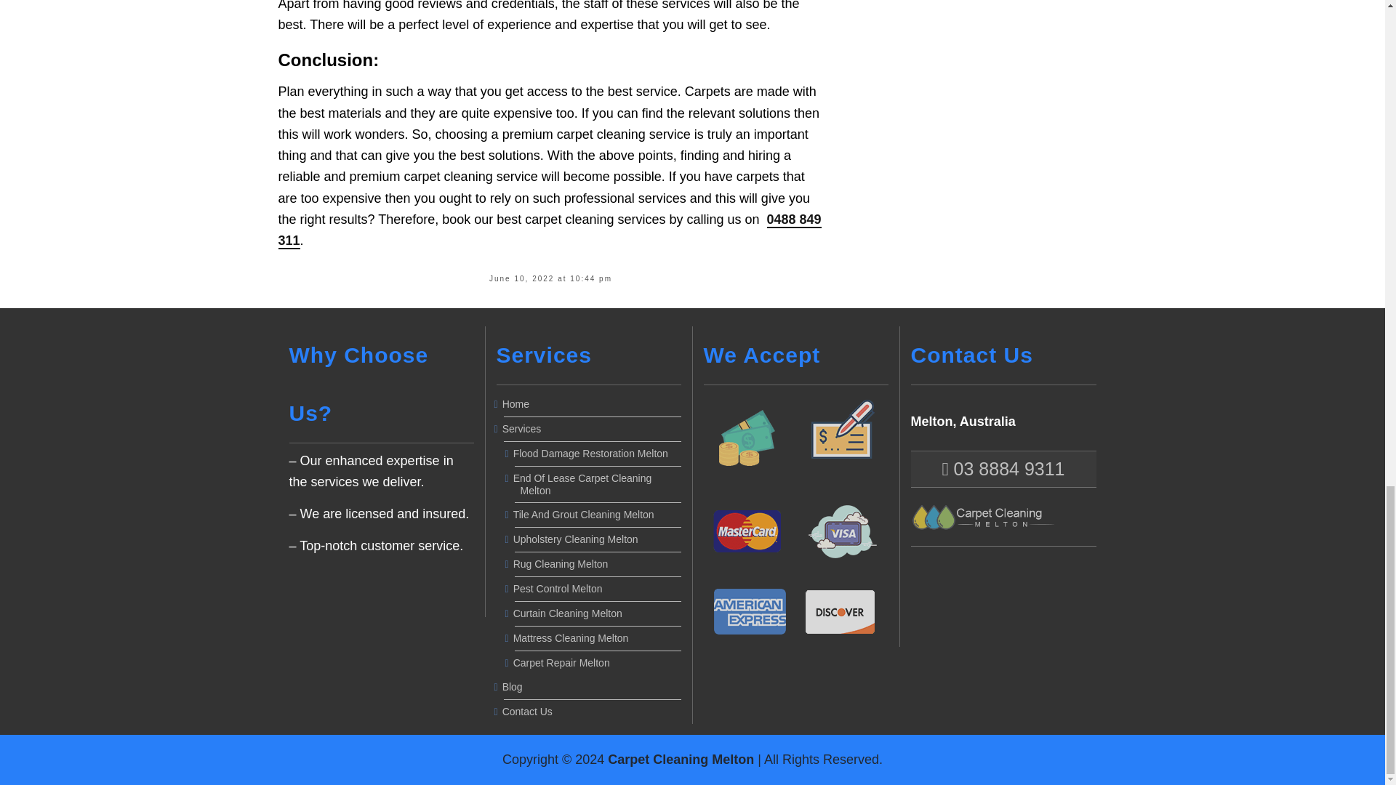  I want to click on Services, so click(592, 429).